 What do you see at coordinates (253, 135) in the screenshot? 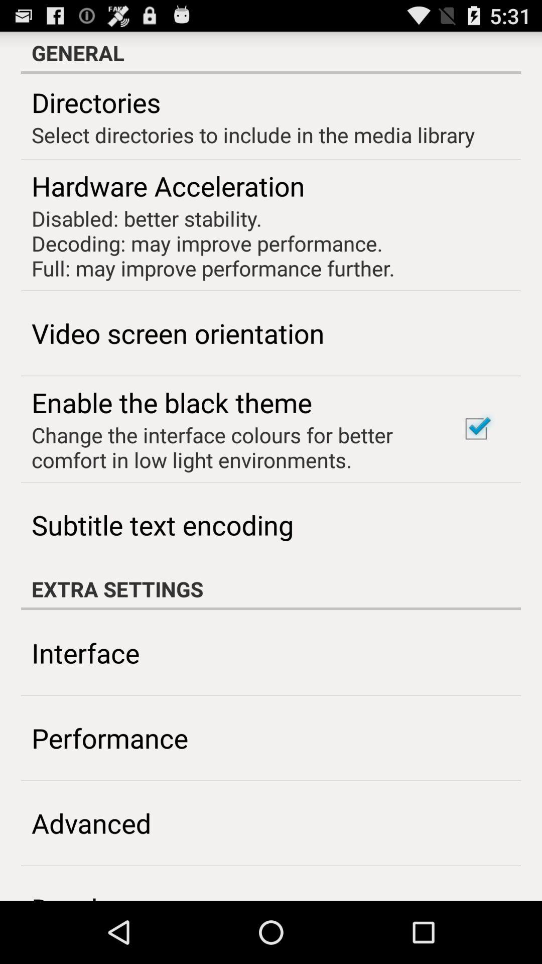
I see `open item below the directories app` at bounding box center [253, 135].